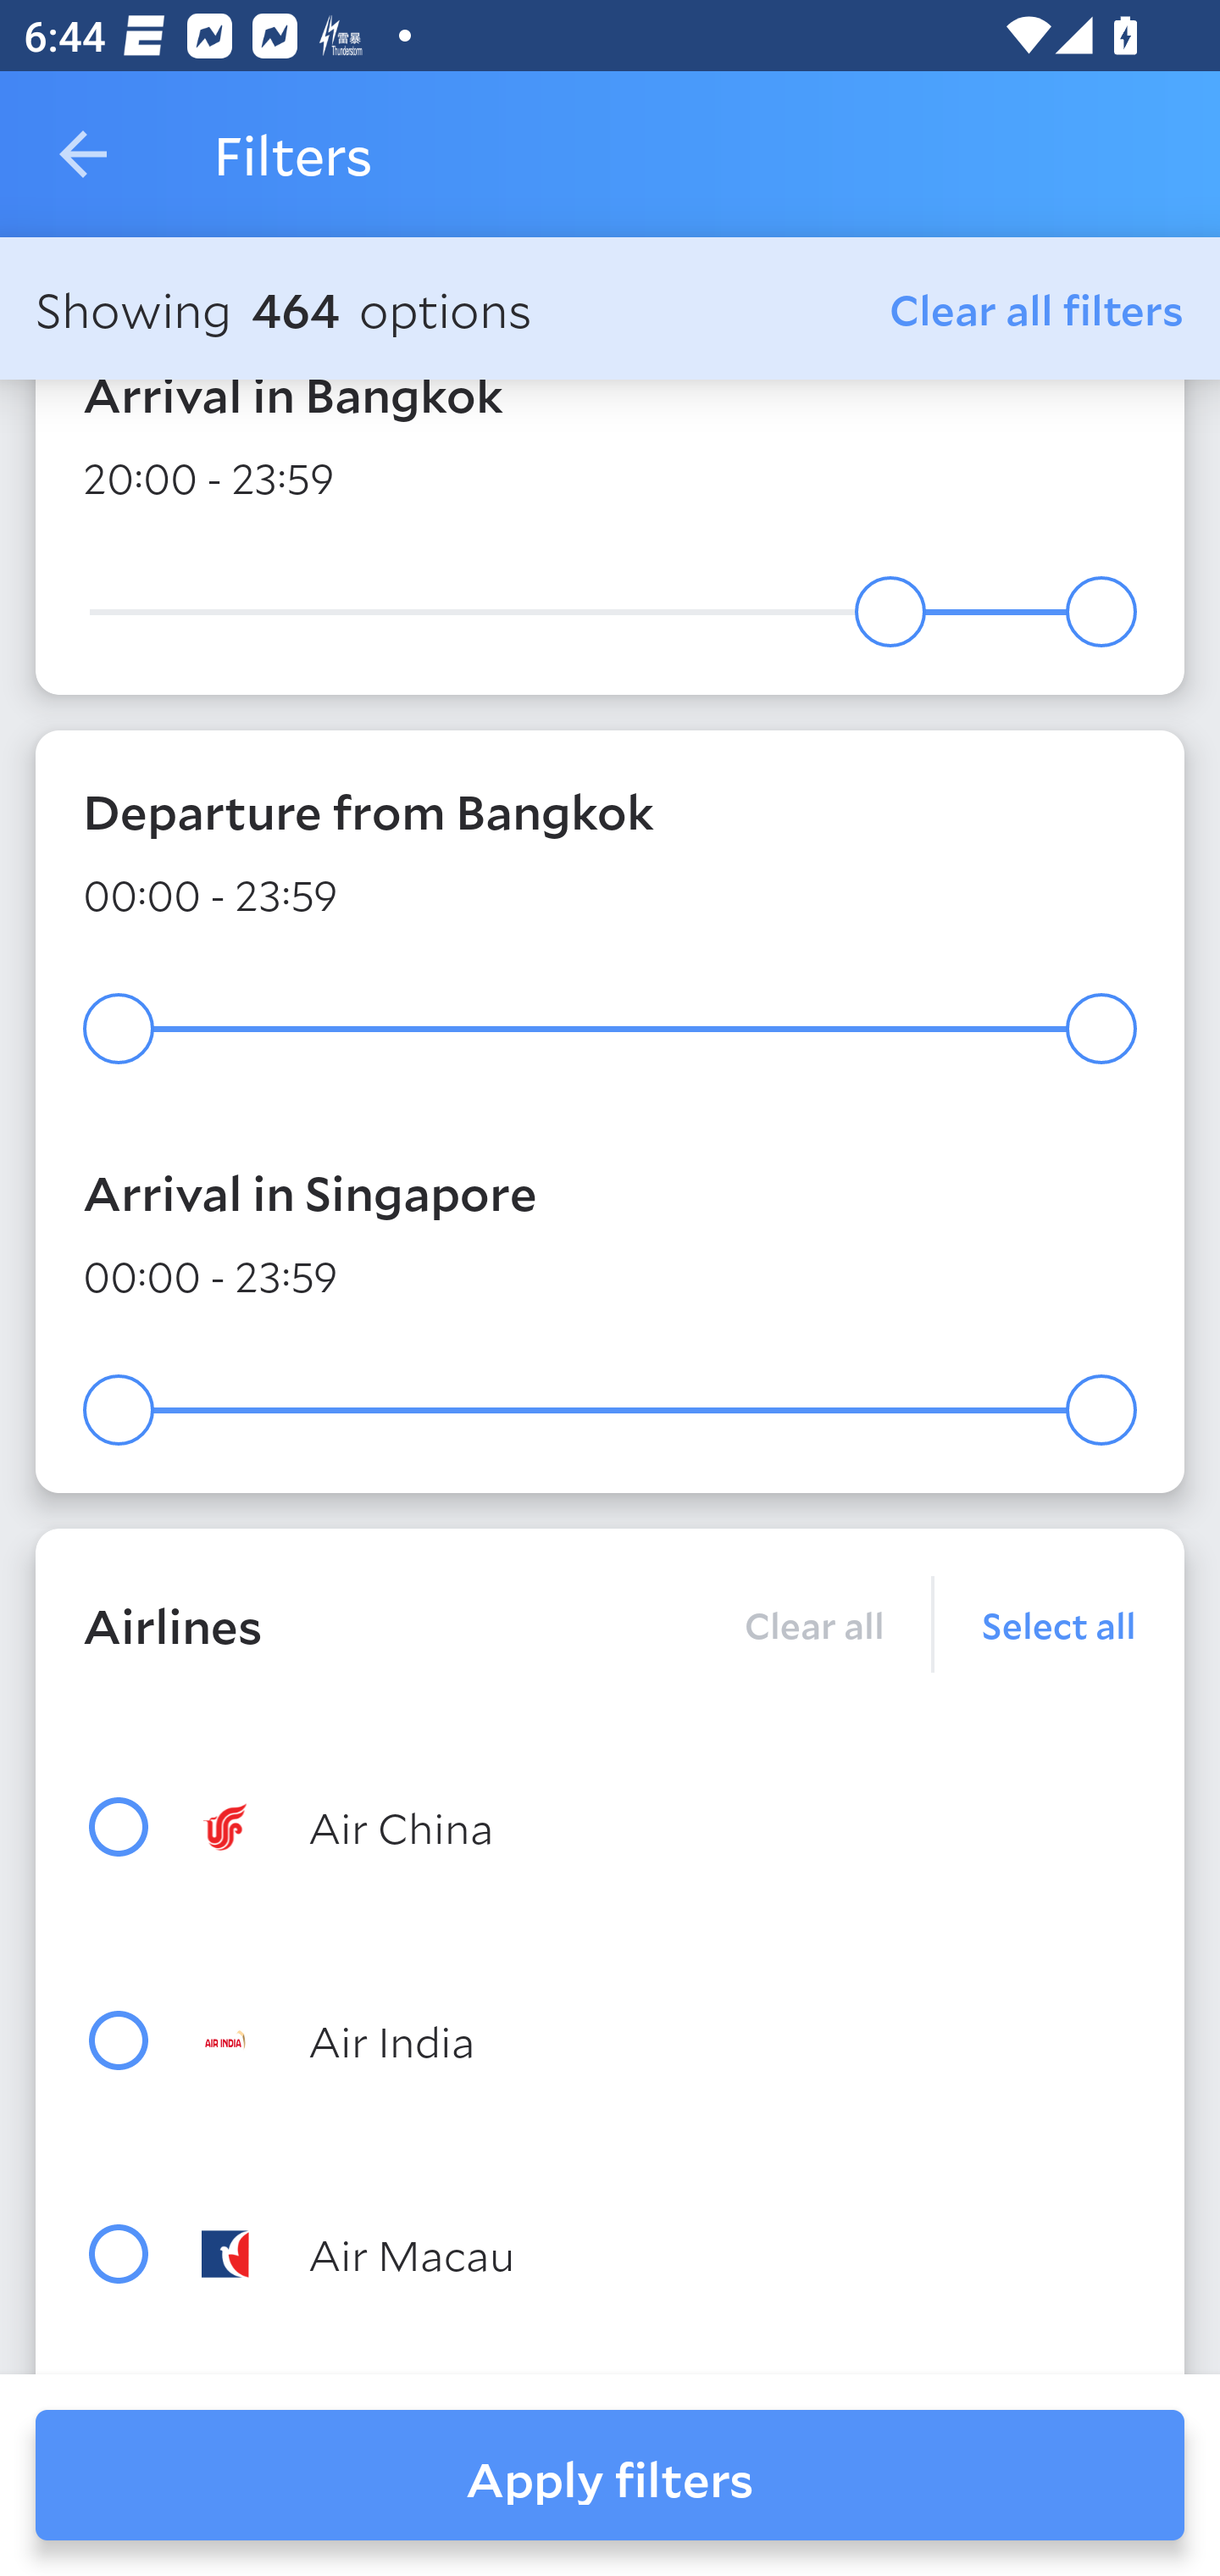  I want to click on Apply filters, so click(610, 2475).